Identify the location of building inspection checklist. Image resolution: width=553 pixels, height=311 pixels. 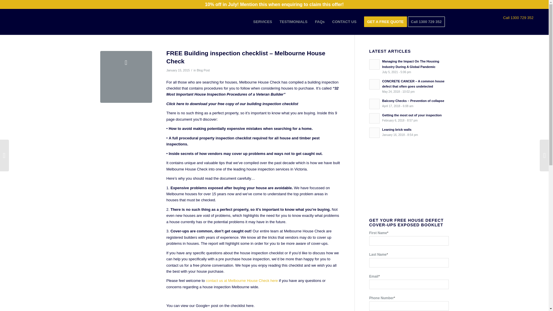
(126, 77).